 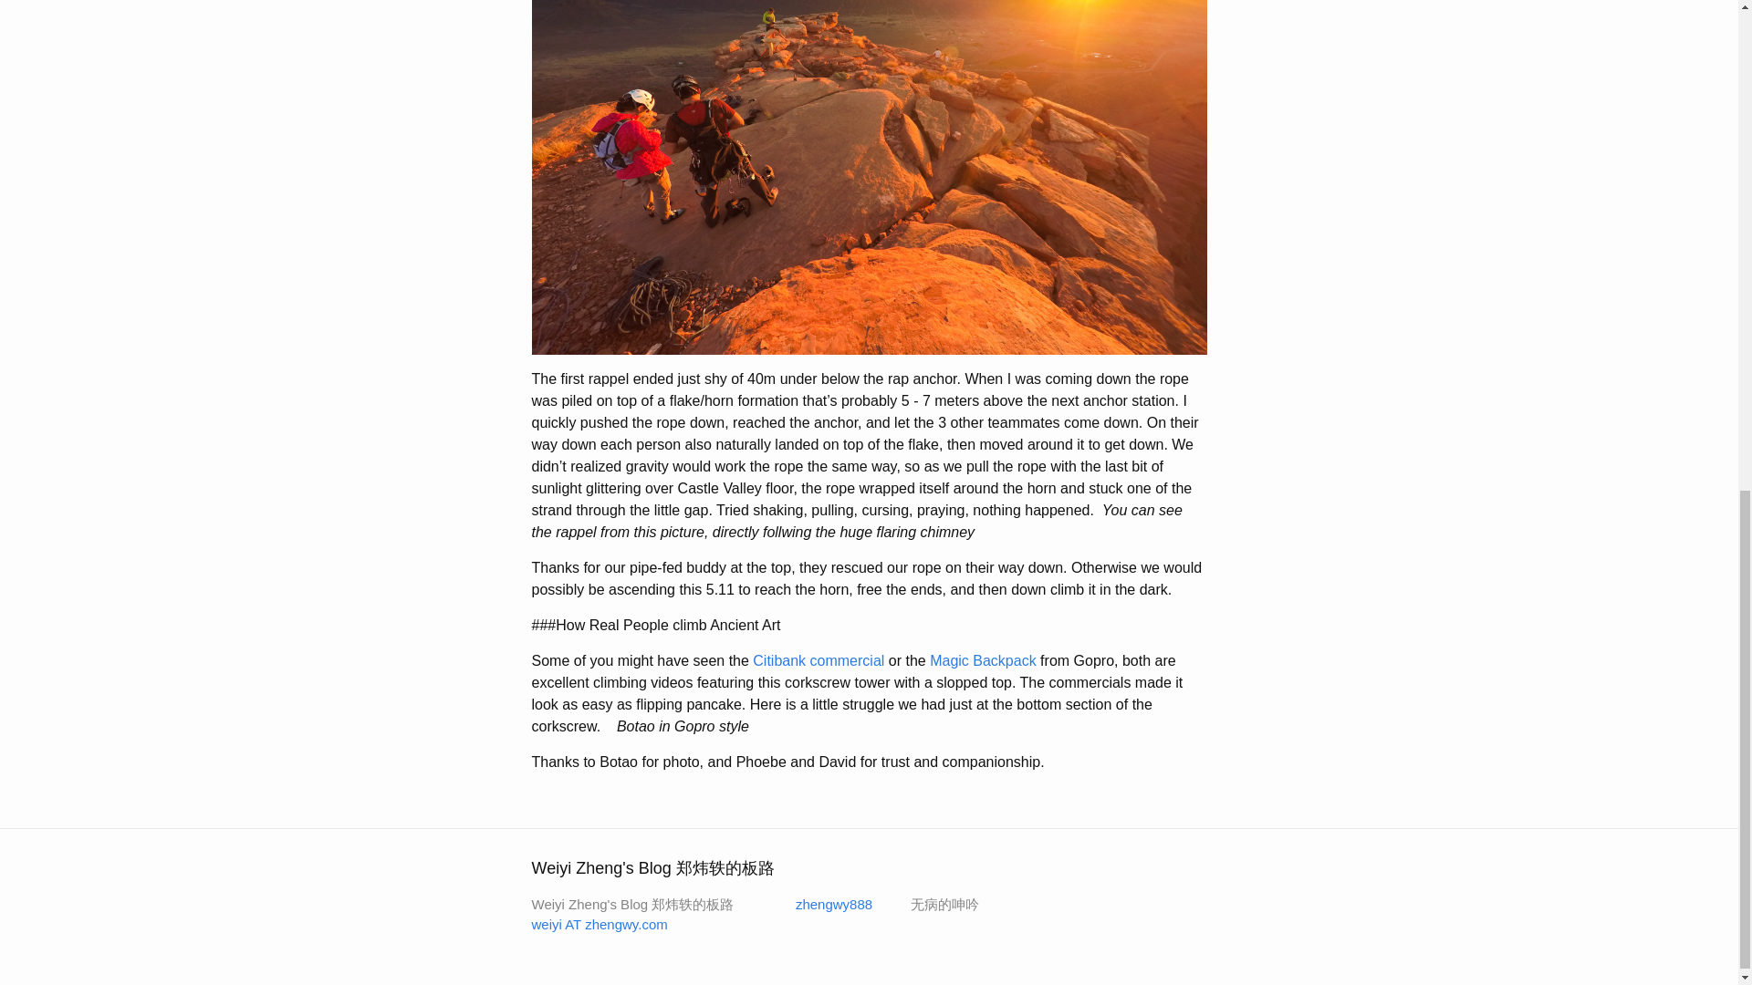 I want to click on Citibank commercial, so click(x=819, y=660).